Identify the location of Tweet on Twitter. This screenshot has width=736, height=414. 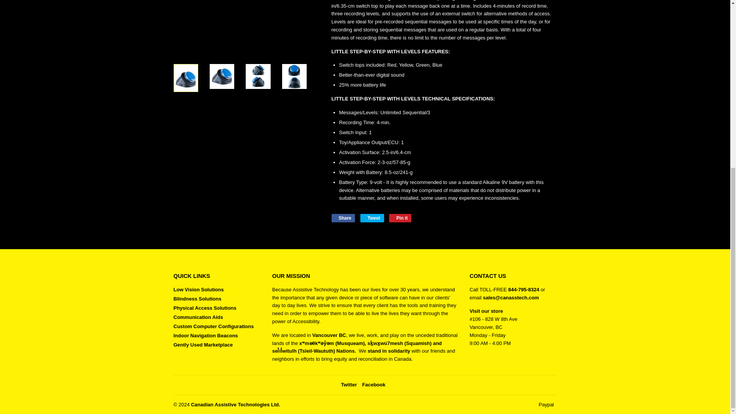
(372, 218).